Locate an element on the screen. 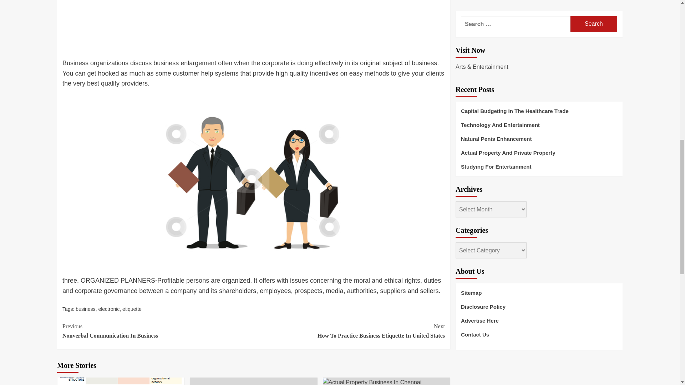 Image resolution: width=685 pixels, height=385 pixels. business is located at coordinates (85, 309).